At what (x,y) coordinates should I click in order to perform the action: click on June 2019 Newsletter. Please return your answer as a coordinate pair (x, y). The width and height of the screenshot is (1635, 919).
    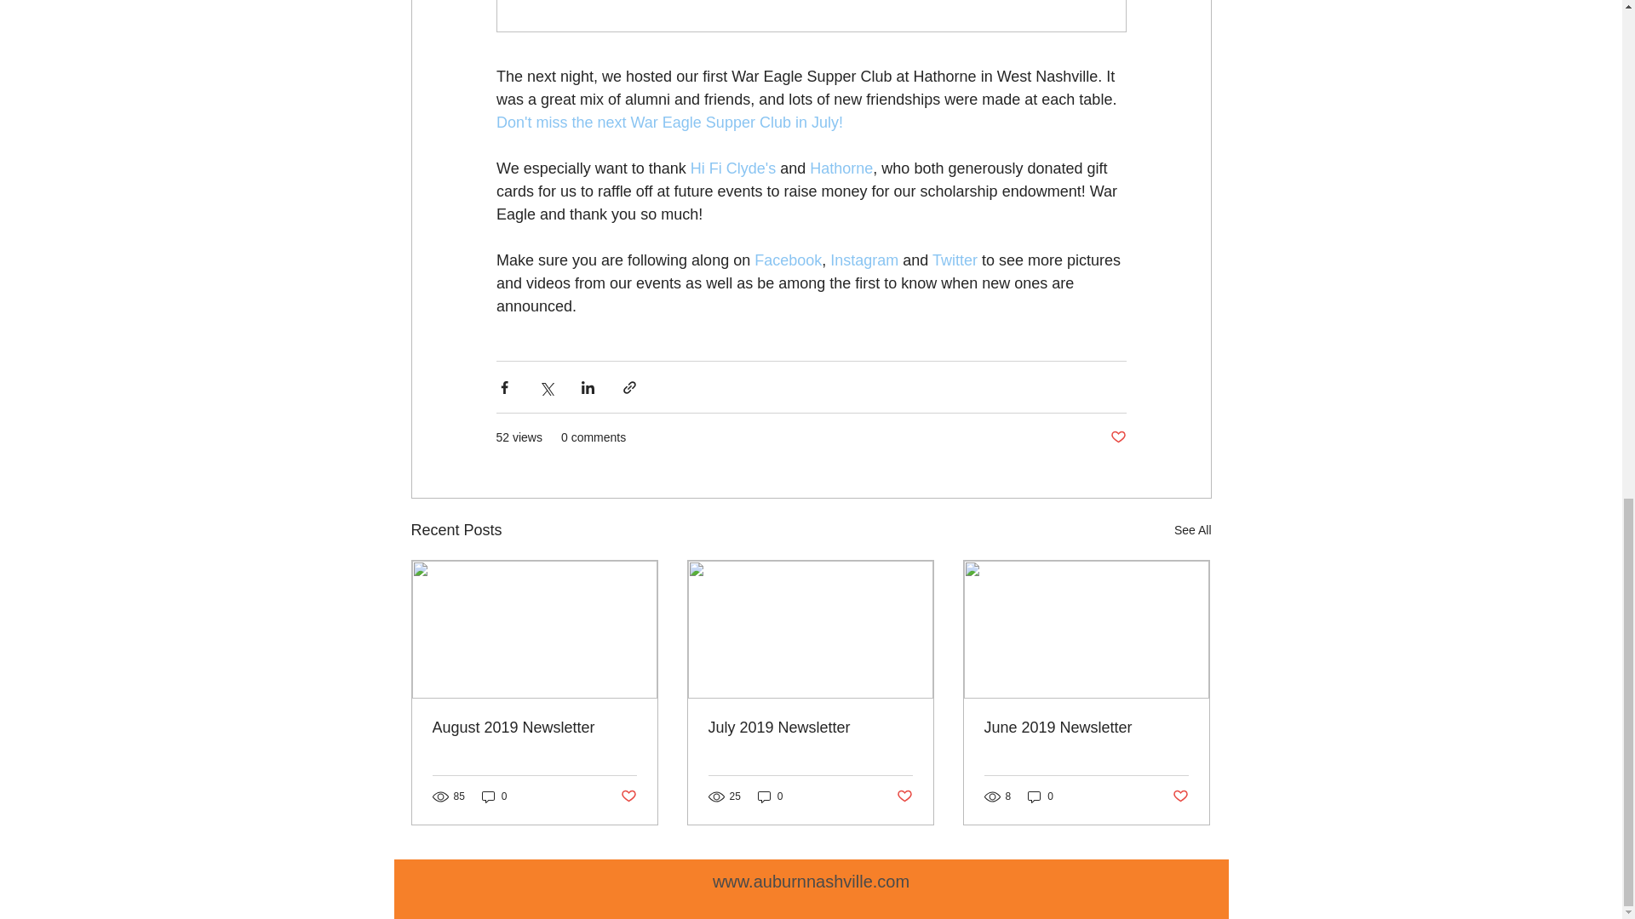
    Looking at the image, I should click on (1086, 728).